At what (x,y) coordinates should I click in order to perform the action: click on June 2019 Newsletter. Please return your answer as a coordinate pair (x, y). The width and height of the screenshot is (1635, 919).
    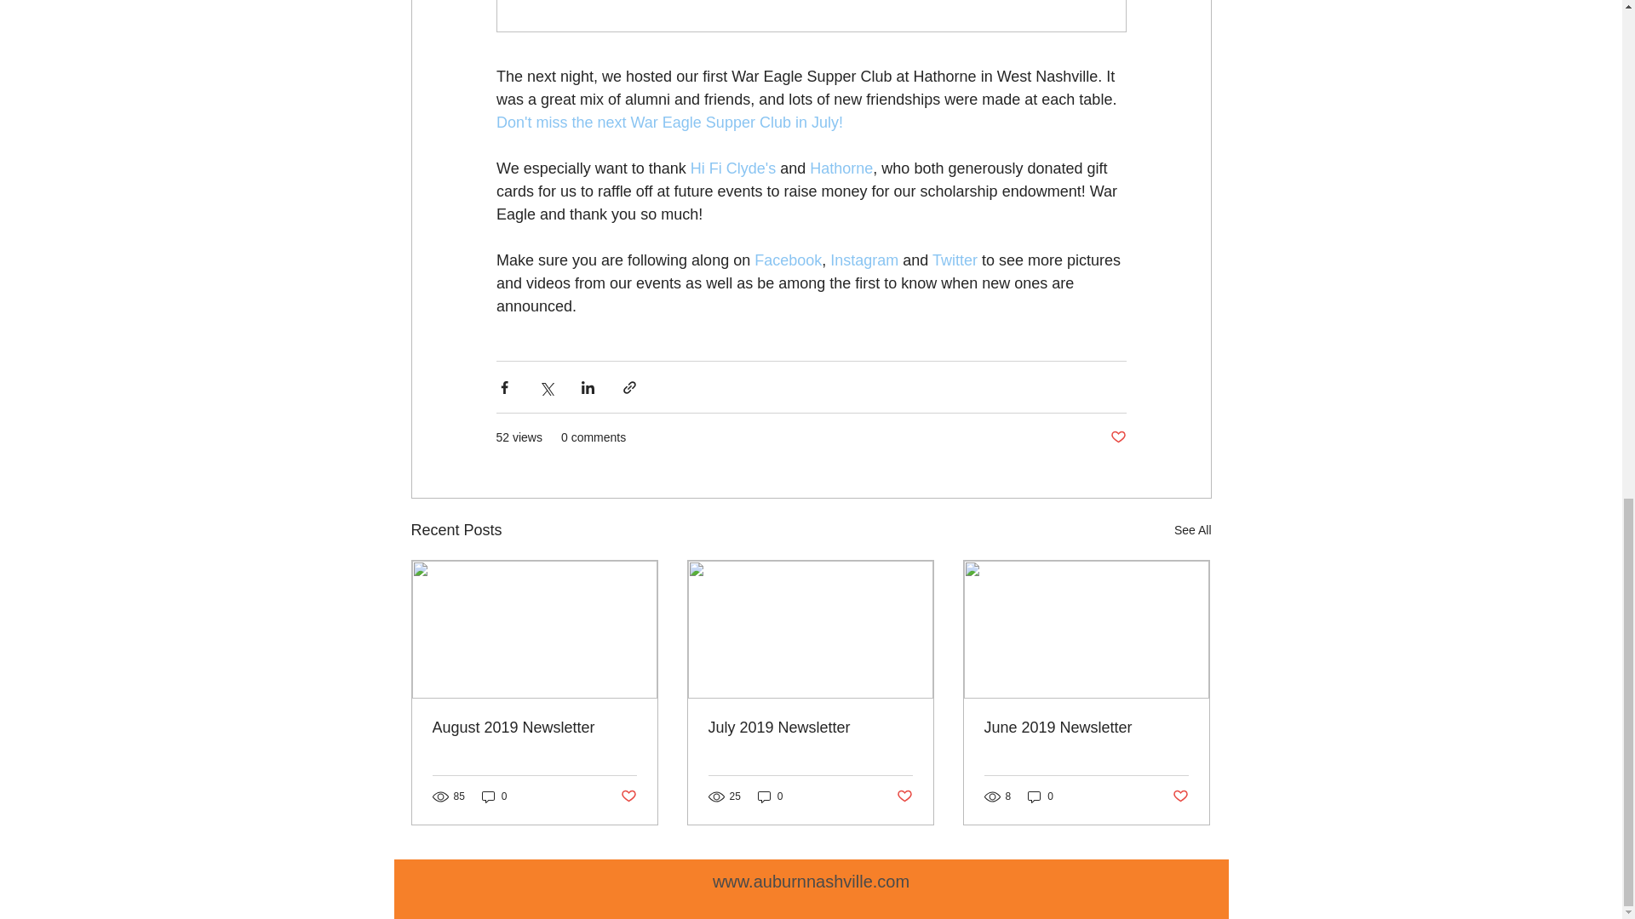
    Looking at the image, I should click on (1086, 728).